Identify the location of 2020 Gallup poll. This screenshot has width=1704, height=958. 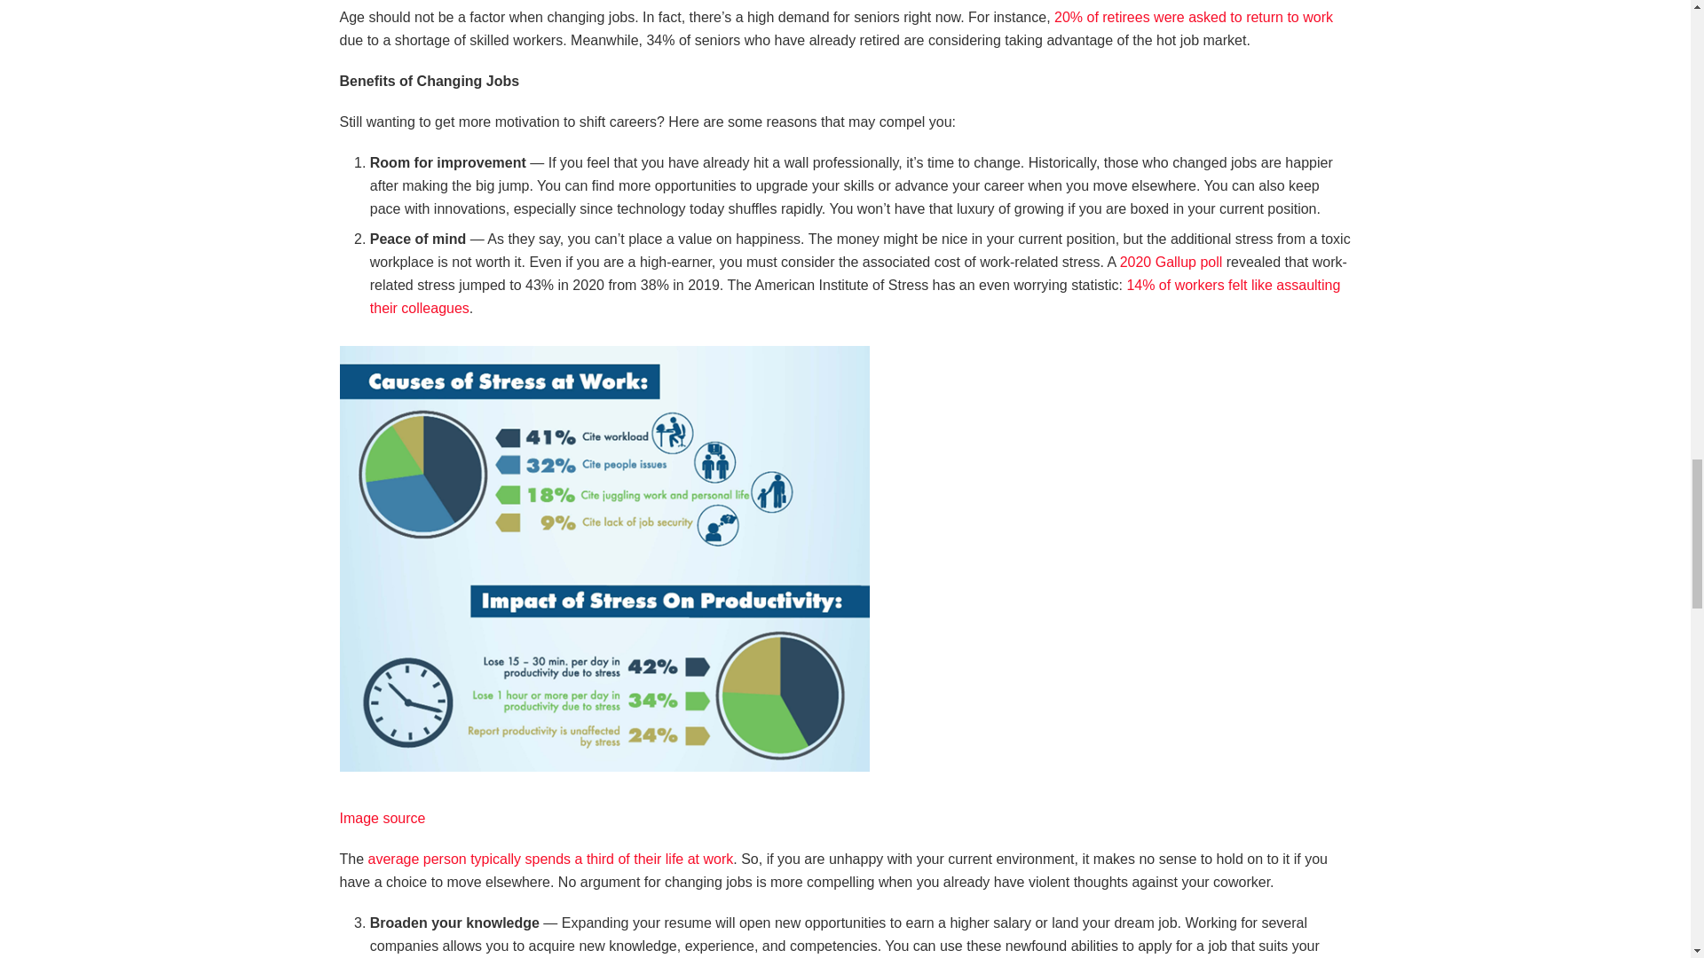
(1171, 262).